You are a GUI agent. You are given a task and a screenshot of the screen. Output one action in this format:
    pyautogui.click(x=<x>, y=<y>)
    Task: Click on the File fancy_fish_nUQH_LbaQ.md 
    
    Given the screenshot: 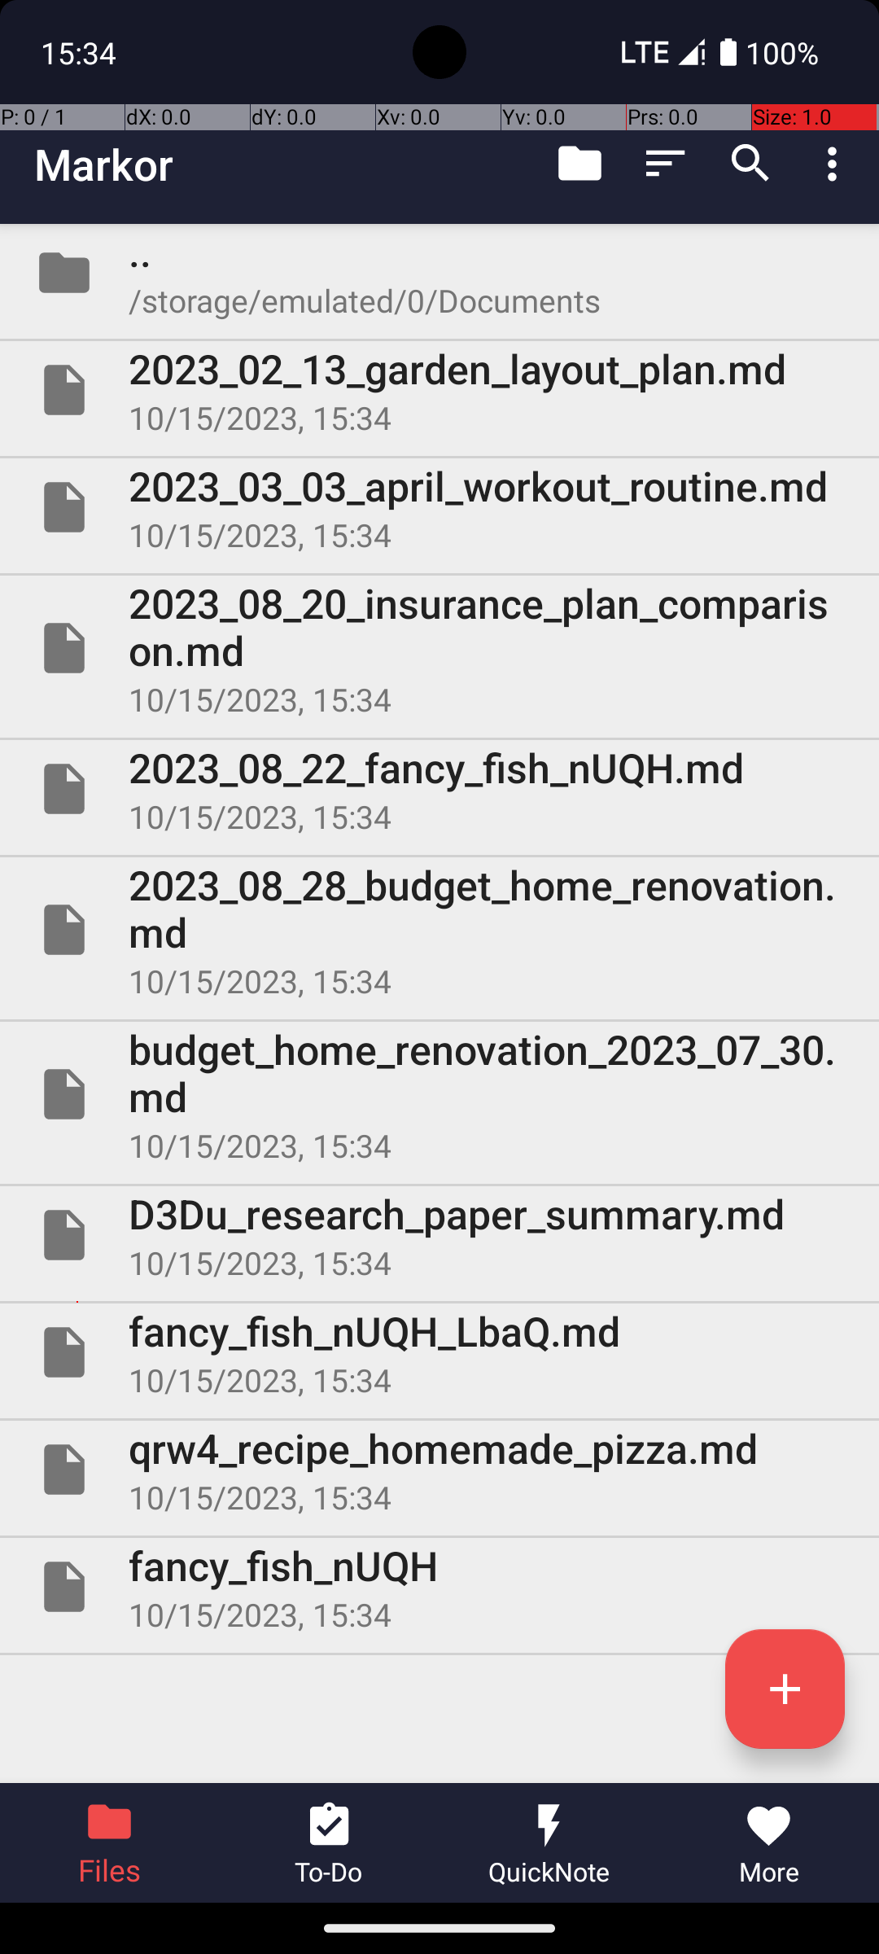 What is the action you would take?
    pyautogui.click(x=439, y=1352)
    